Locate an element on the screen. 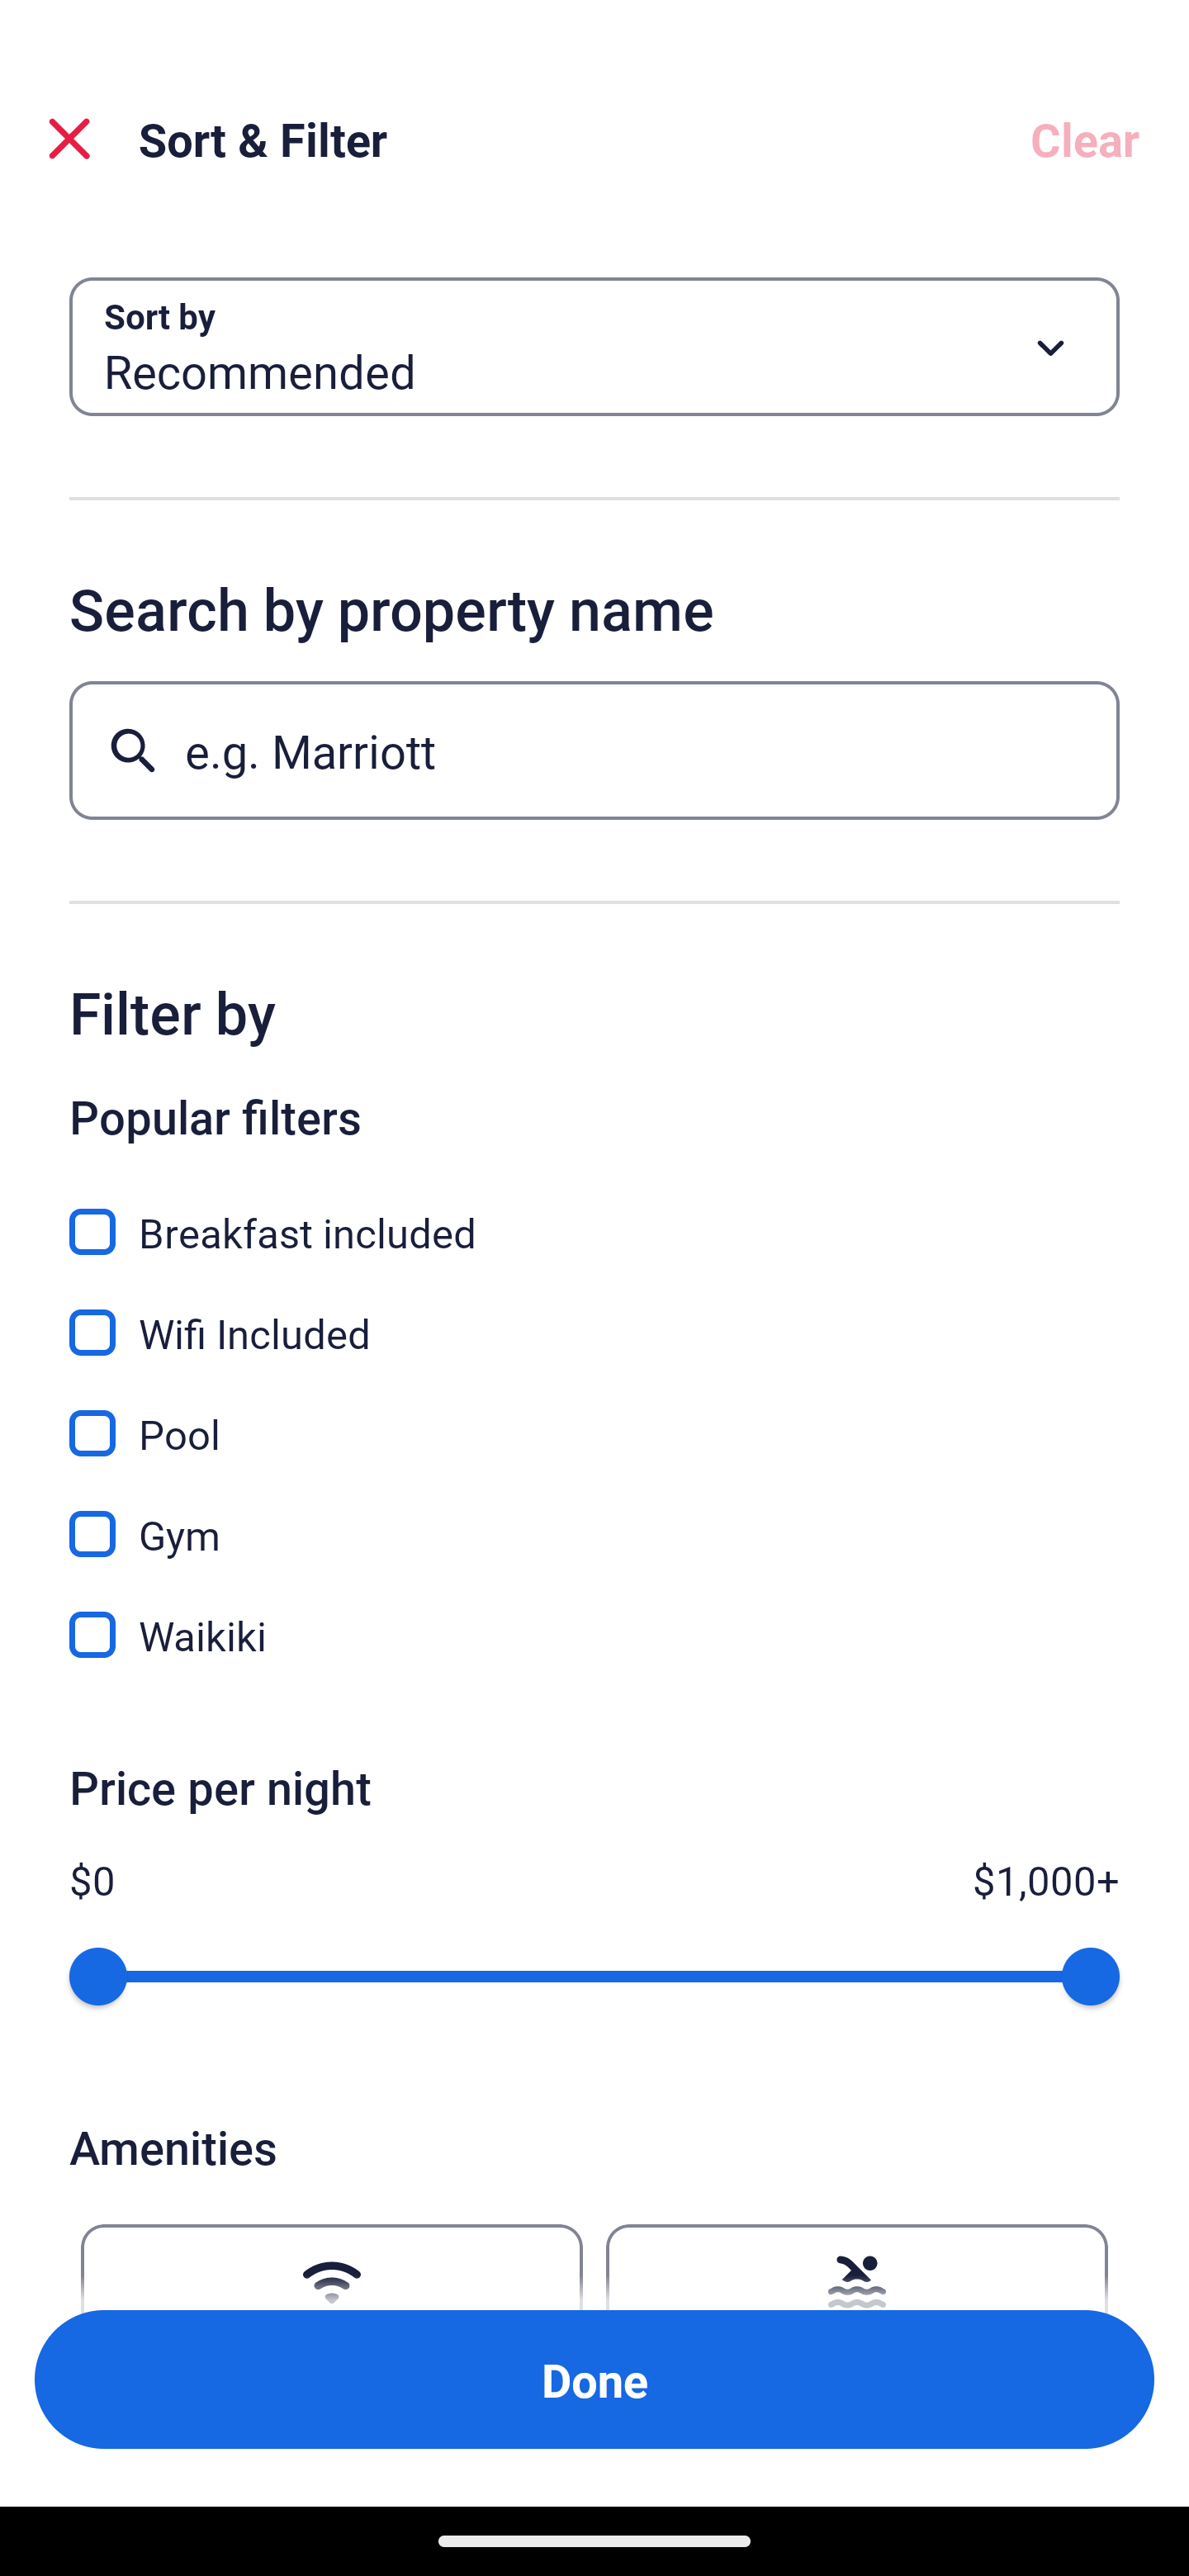 The image size is (1189, 2576). Pool, Pool is located at coordinates (594, 1415).